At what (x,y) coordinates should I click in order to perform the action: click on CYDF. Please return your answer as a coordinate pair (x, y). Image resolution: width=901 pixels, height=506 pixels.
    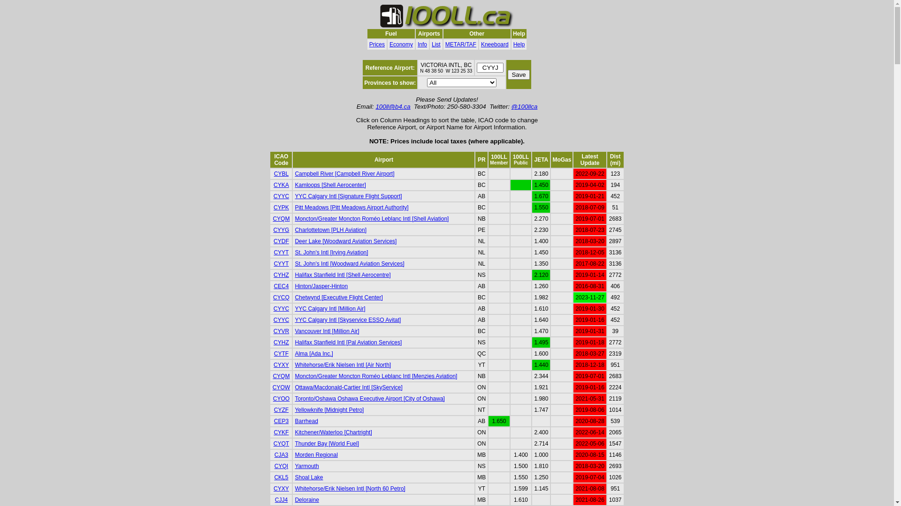
    Looking at the image, I should click on (282, 241).